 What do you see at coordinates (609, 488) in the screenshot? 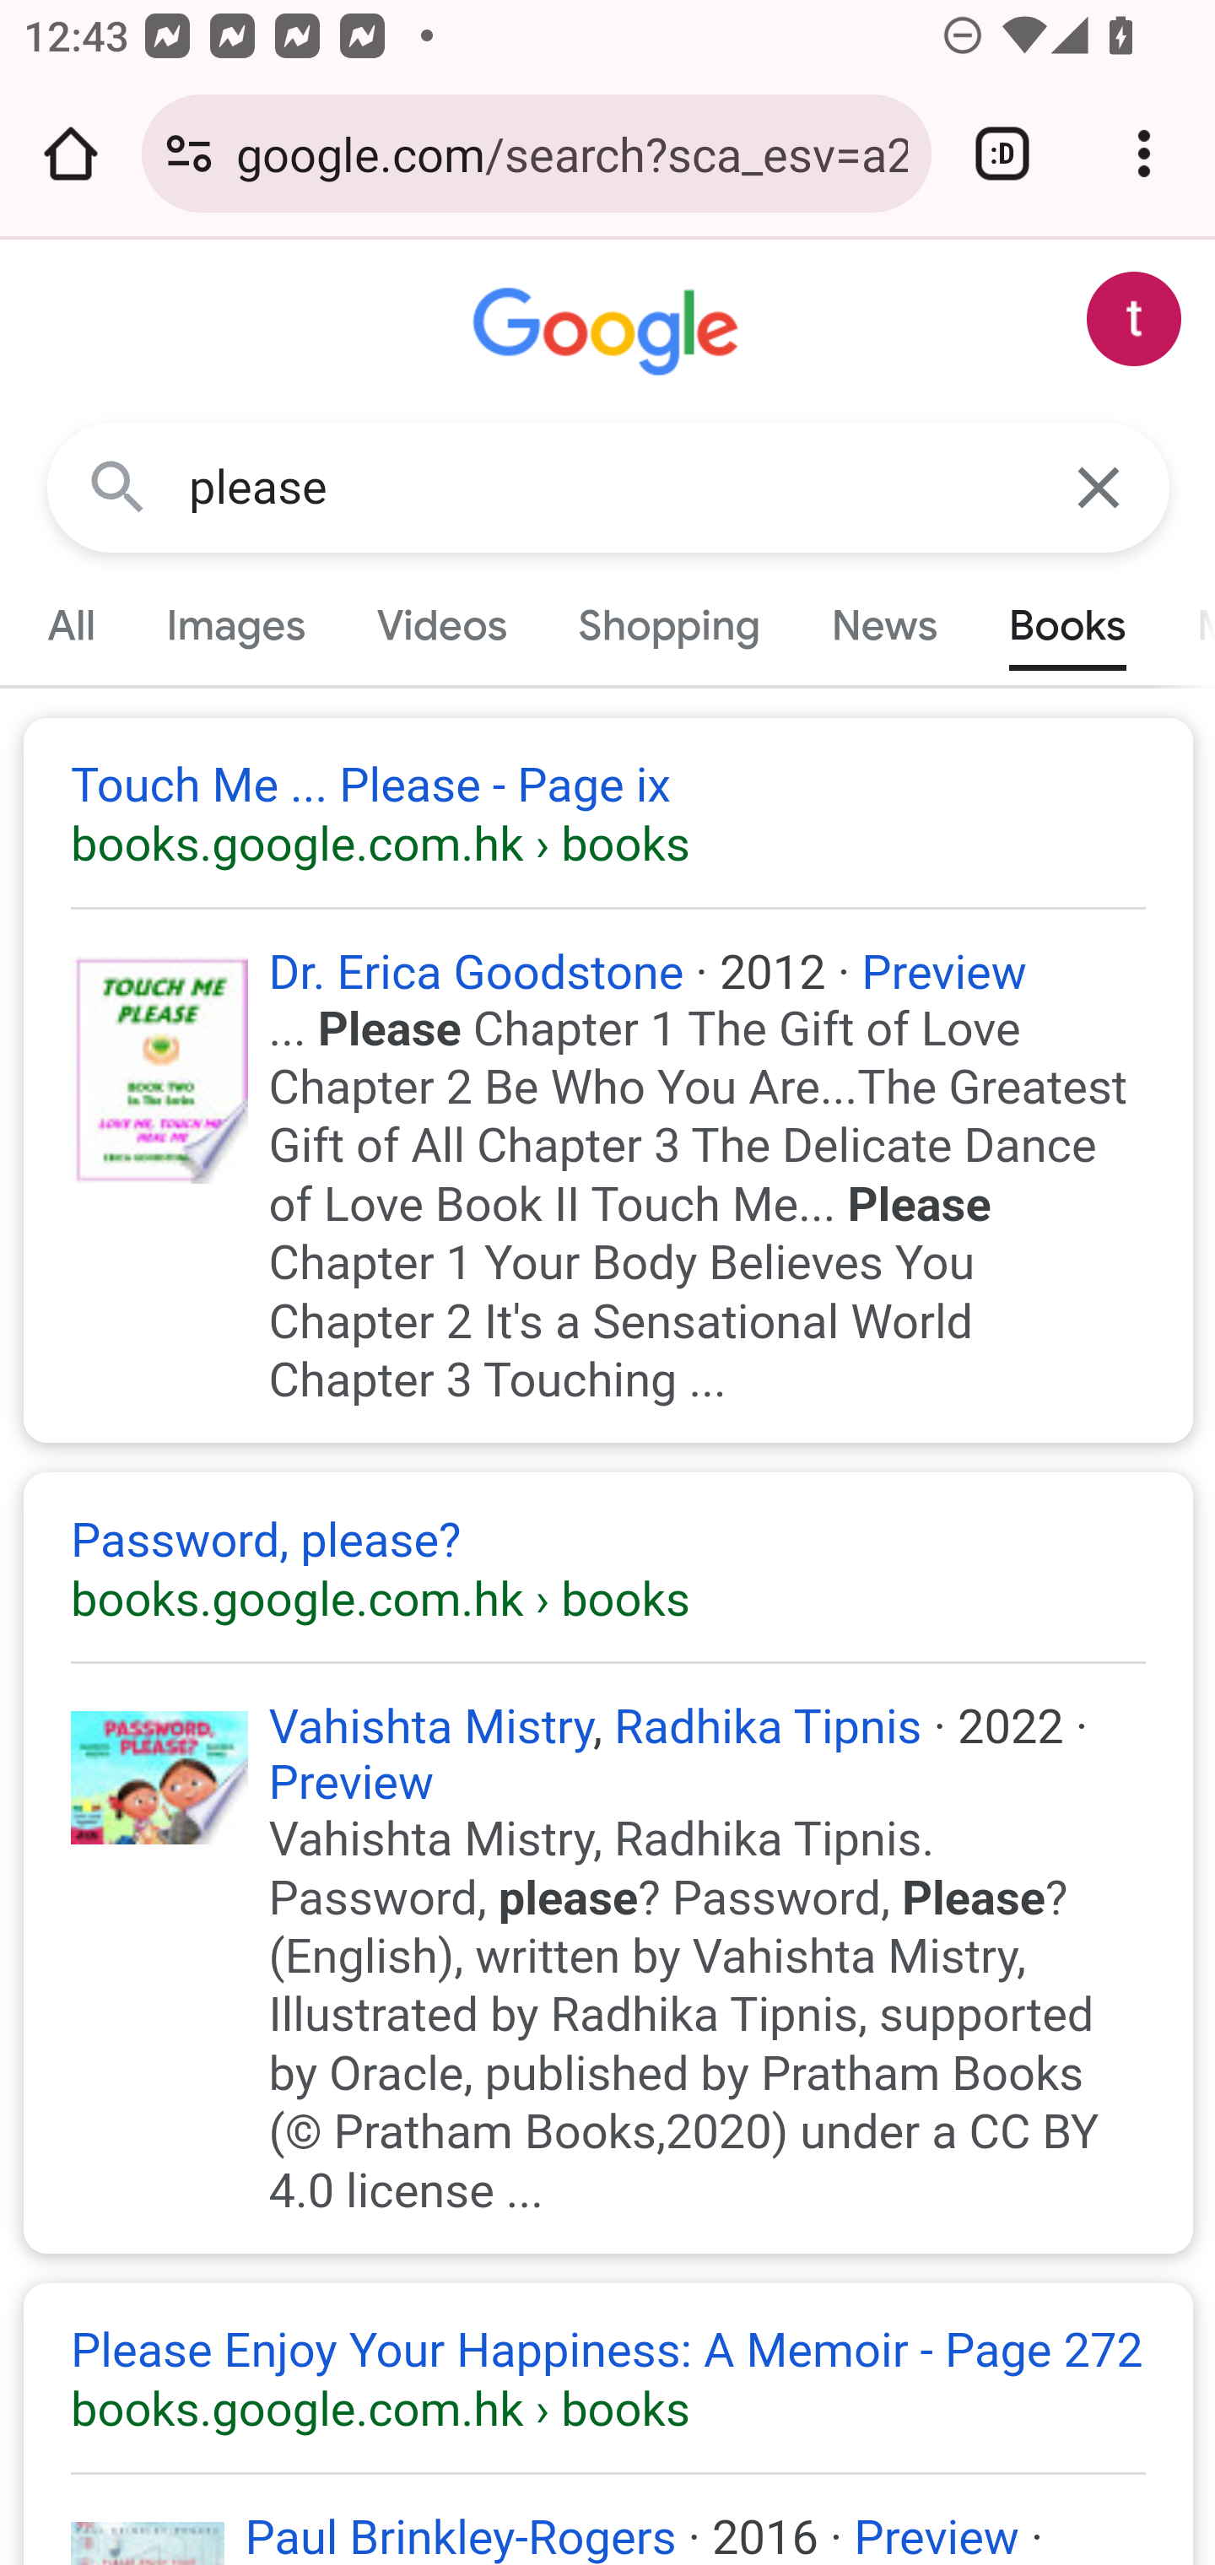
I see `please` at bounding box center [609, 488].